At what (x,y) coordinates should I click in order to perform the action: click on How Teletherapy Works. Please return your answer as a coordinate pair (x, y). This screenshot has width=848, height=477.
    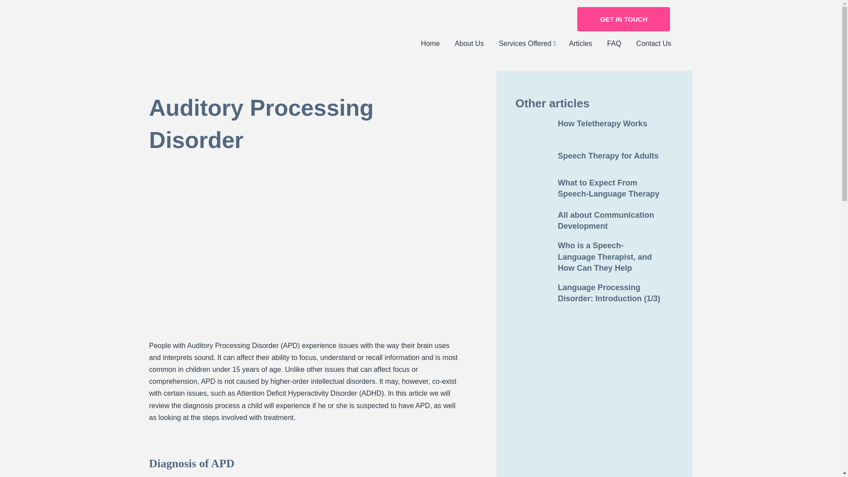
    Looking at the image, I should click on (594, 124).